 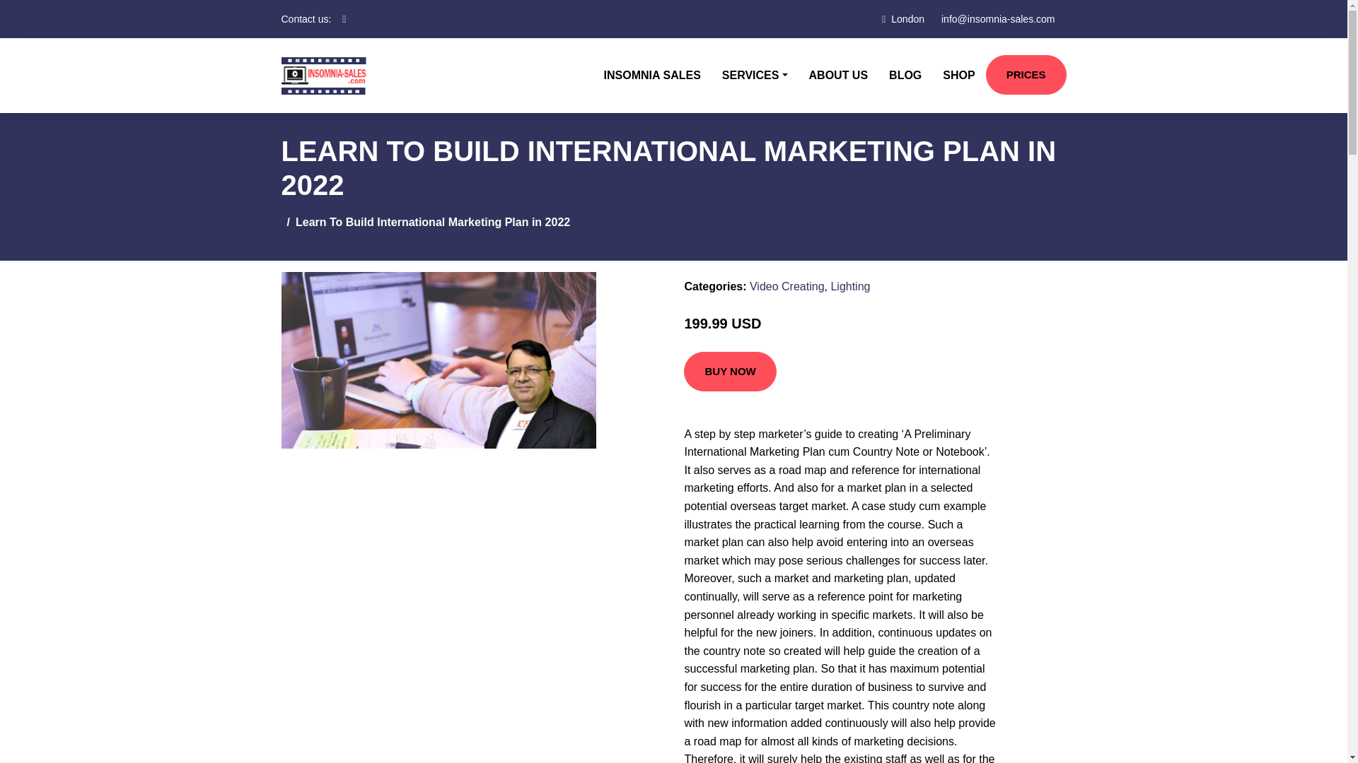 What do you see at coordinates (838, 75) in the screenshot?
I see `ABOUT US` at bounding box center [838, 75].